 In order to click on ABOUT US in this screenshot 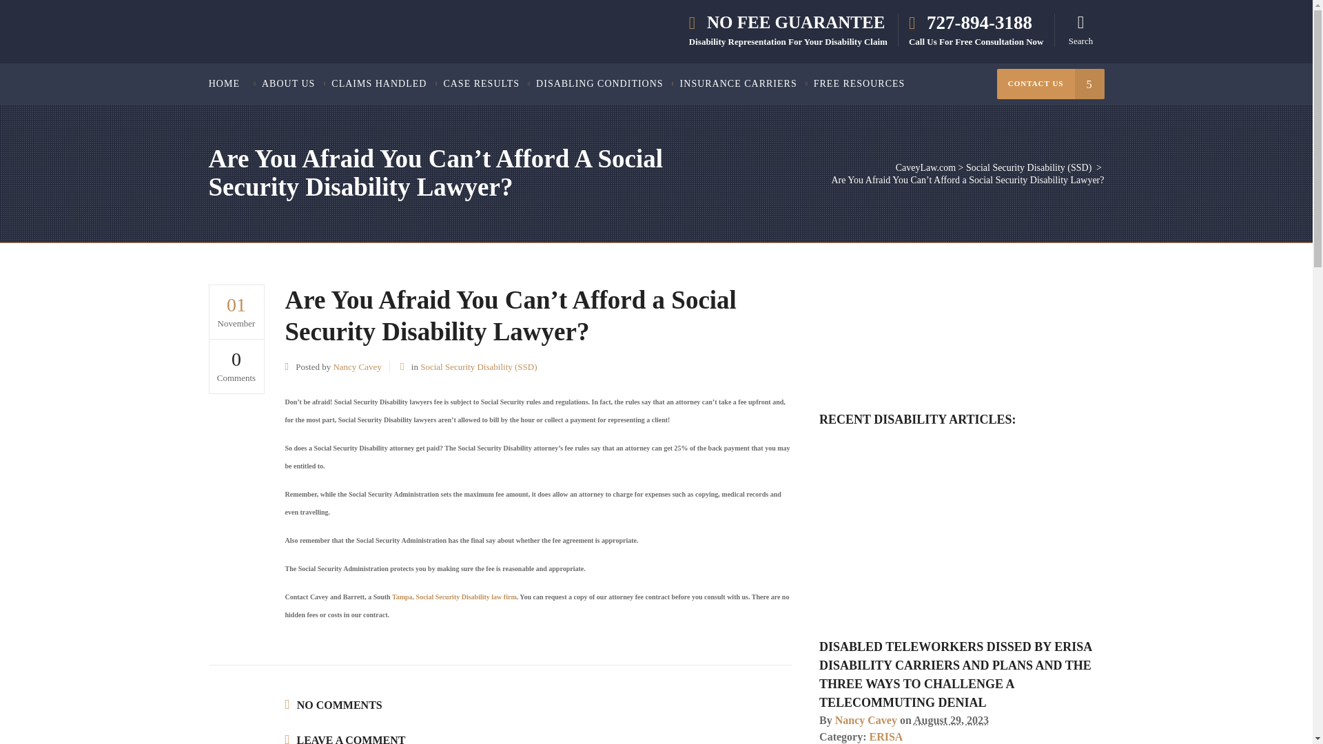, I will do `click(288, 84)`.